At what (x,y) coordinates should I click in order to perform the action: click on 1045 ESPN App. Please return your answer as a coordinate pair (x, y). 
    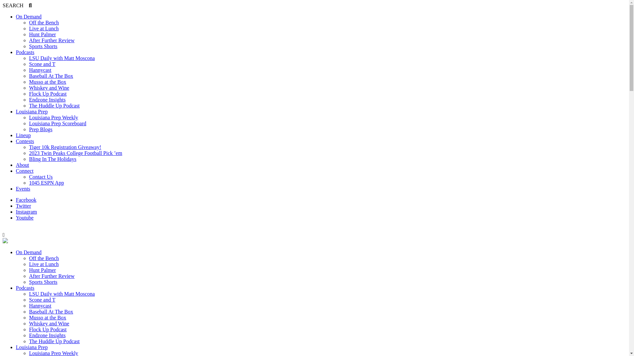
    Looking at the image, I should click on (47, 183).